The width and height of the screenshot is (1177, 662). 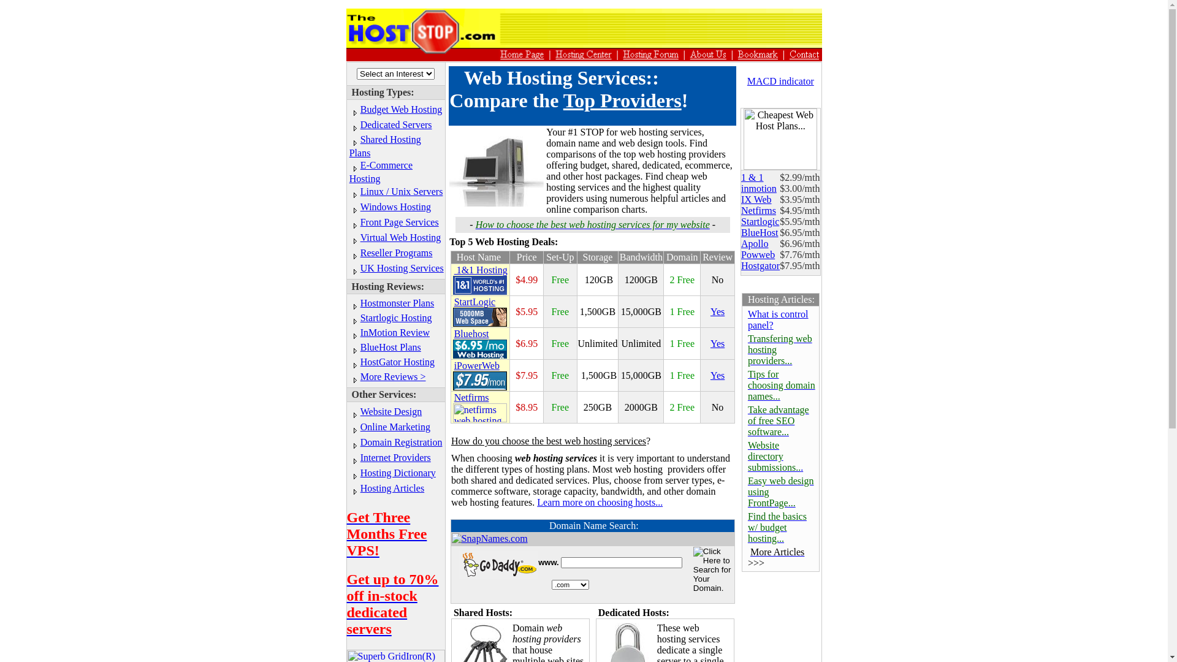 What do you see at coordinates (760, 266) in the screenshot?
I see `Hostgator` at bounding box center [760, 266].